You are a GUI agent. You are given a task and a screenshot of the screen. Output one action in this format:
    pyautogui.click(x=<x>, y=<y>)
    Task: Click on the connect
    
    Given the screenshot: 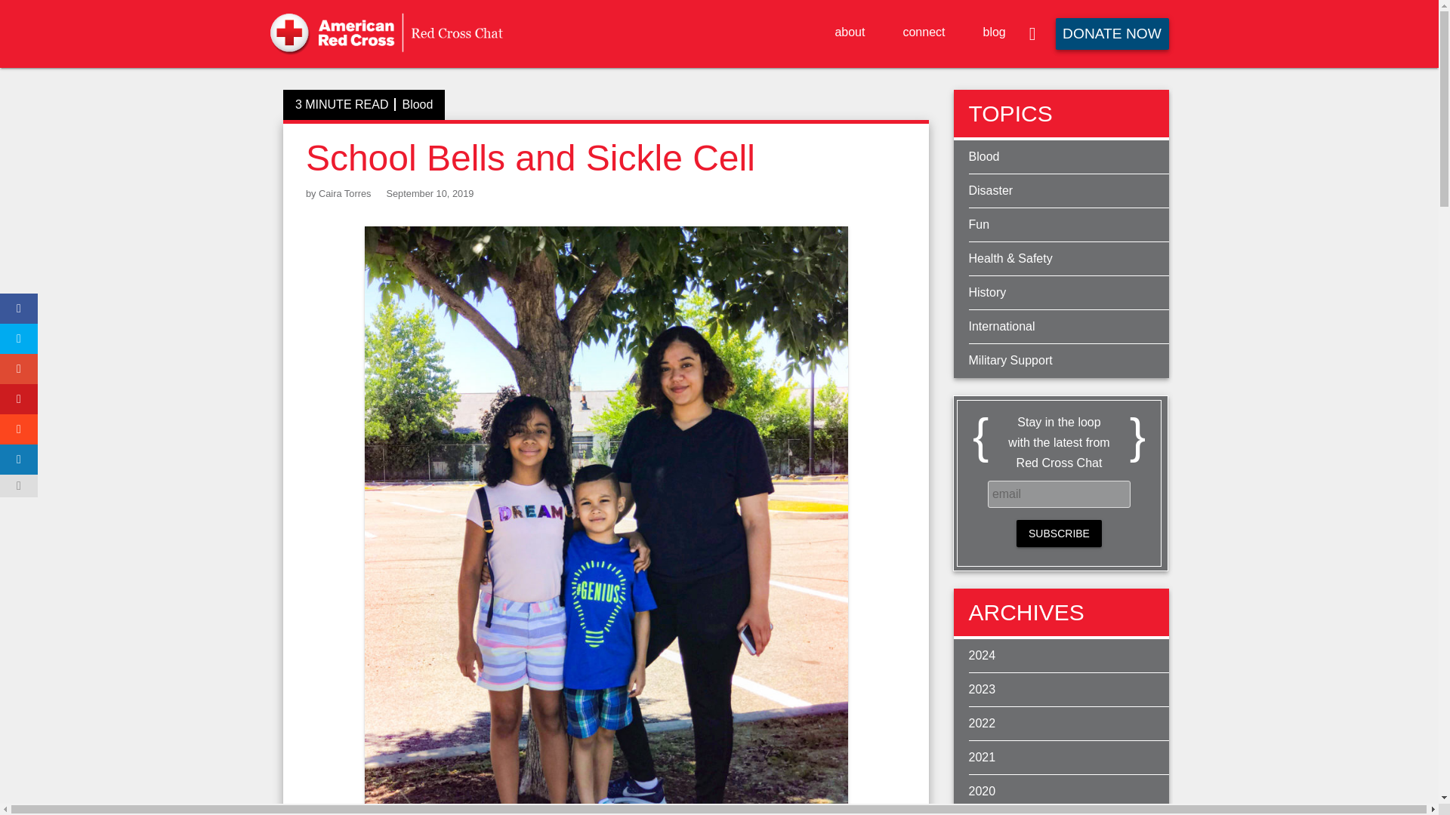 What is the action you would take?
    pyautogui.click(x=923, y=32)
    